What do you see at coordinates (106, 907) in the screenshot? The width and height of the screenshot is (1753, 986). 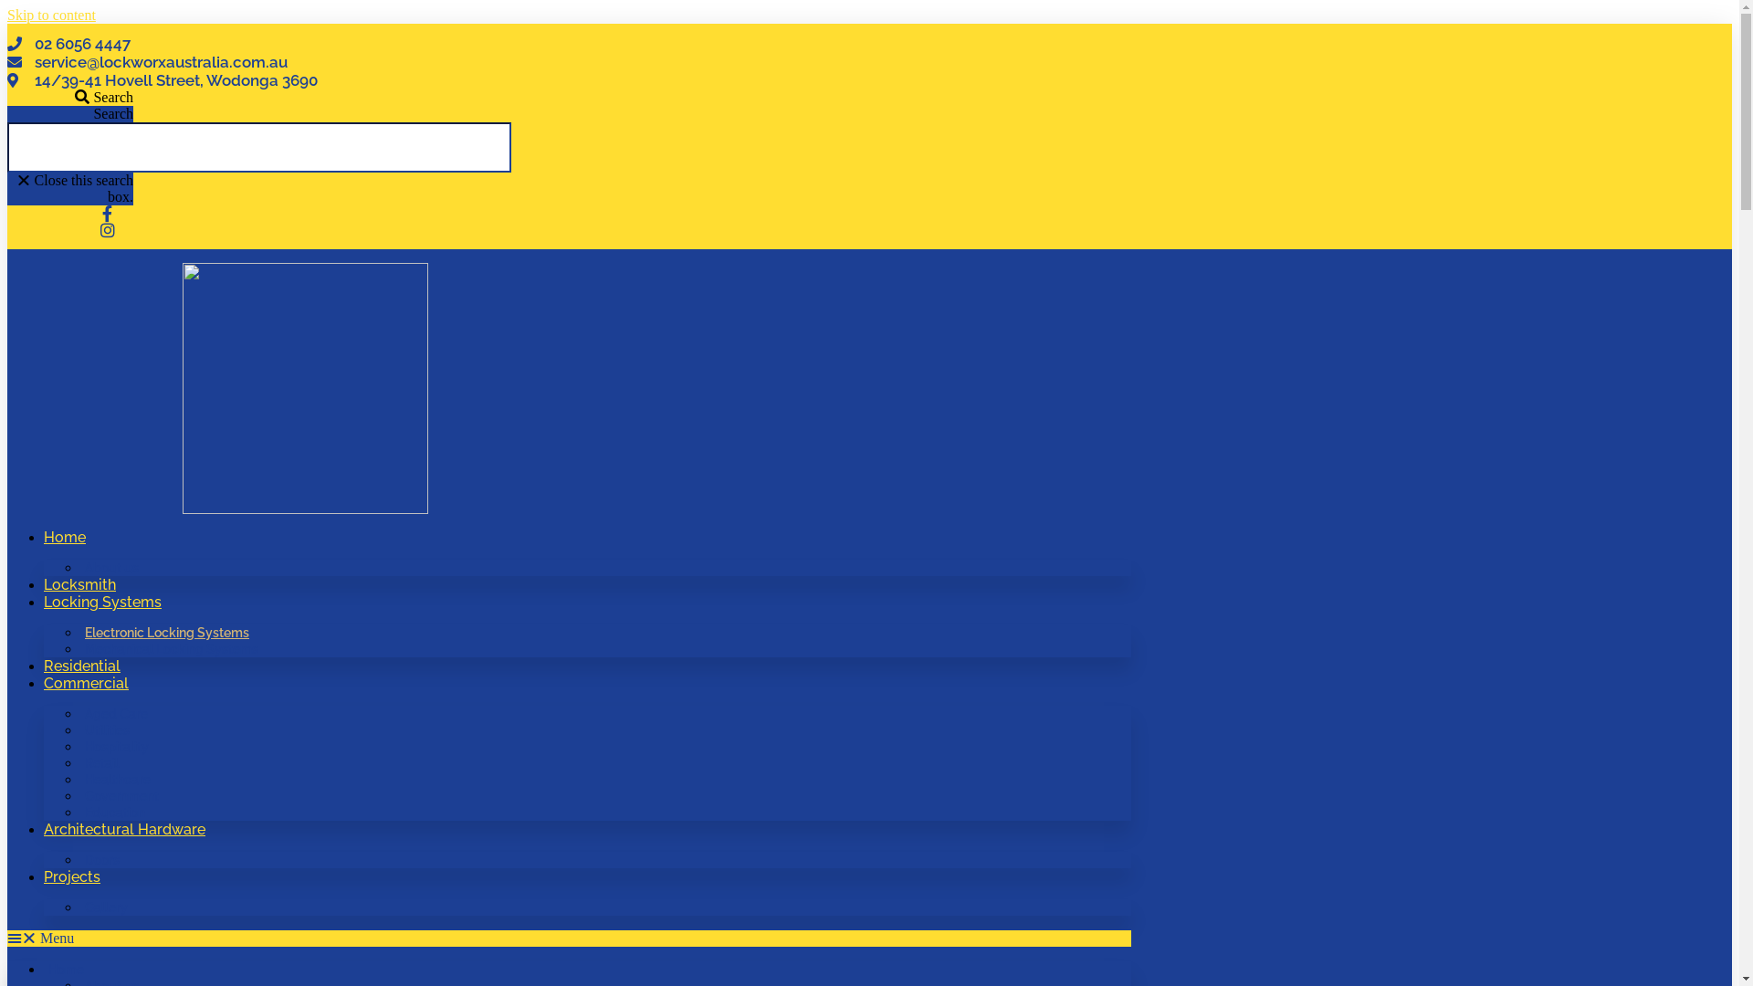 I see `Gallery` at bounding box center [106, 907].